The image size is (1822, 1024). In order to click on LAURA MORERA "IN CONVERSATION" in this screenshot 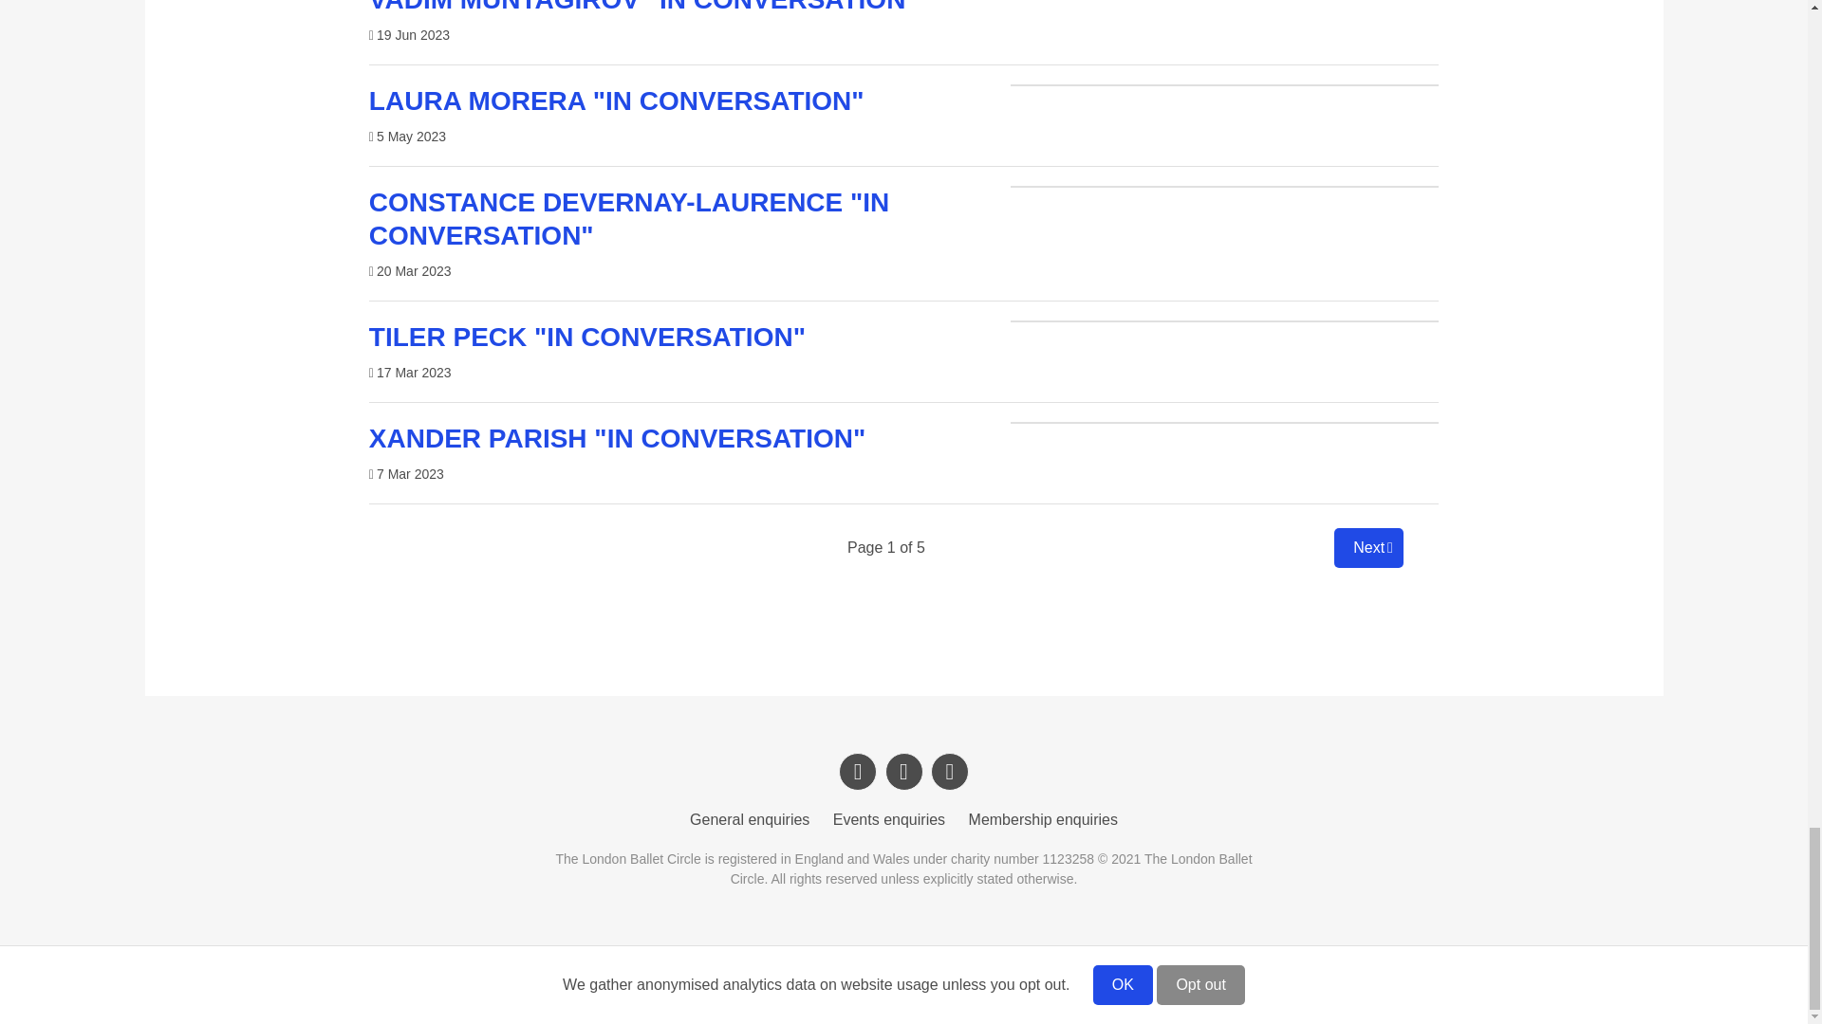, I will do `click(617, 101)`.